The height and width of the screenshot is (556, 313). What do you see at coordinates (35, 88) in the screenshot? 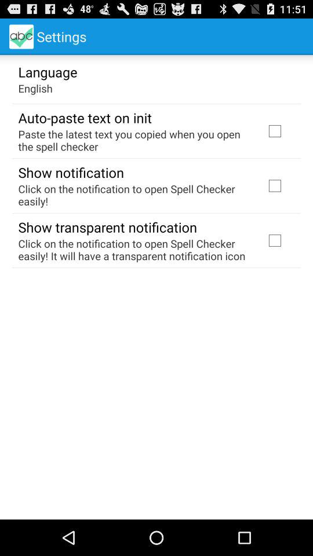
I see `tap app above auto paste text icon` at bounding box center [35, 88].